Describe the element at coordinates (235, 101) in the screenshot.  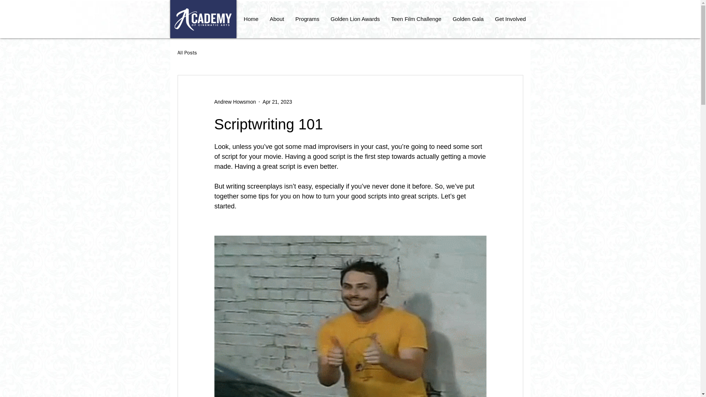
I see `Andrew Howsmon` at that location.